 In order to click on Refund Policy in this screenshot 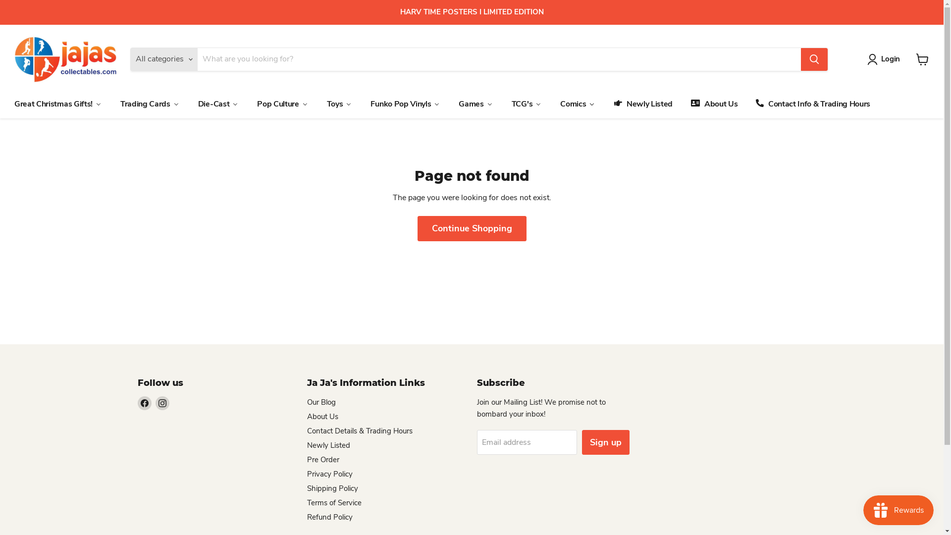, I will do `click(330, 517)`.